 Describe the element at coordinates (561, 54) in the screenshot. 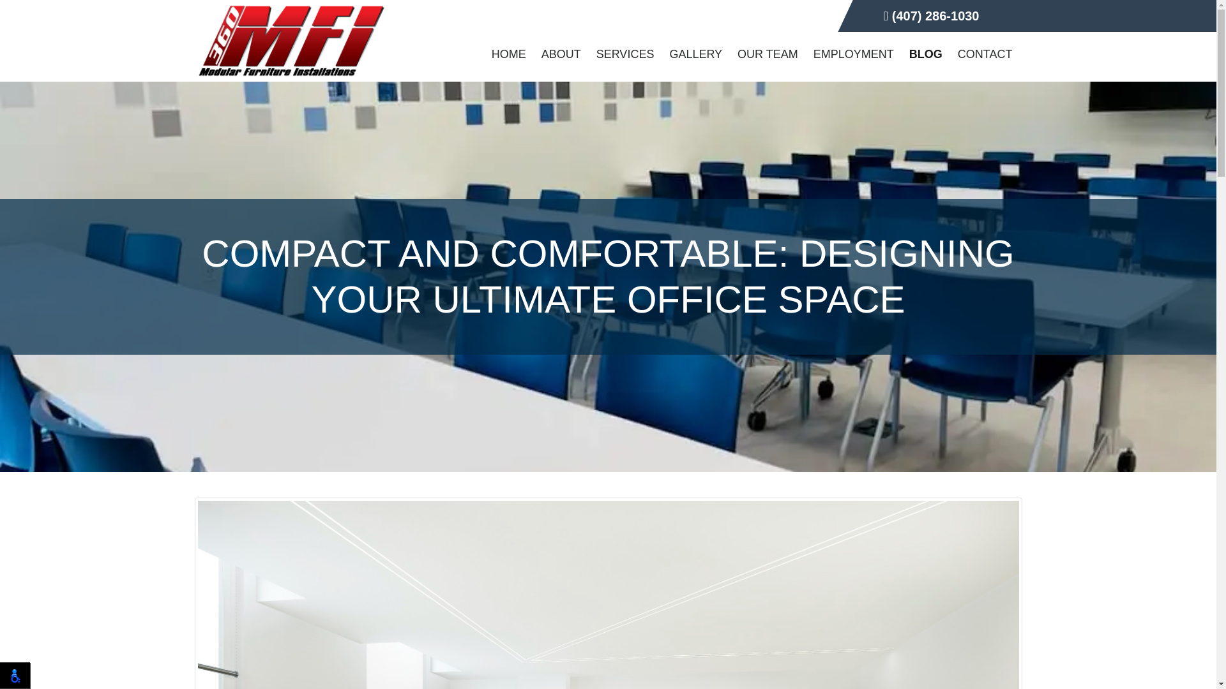

I see `About` at that location.